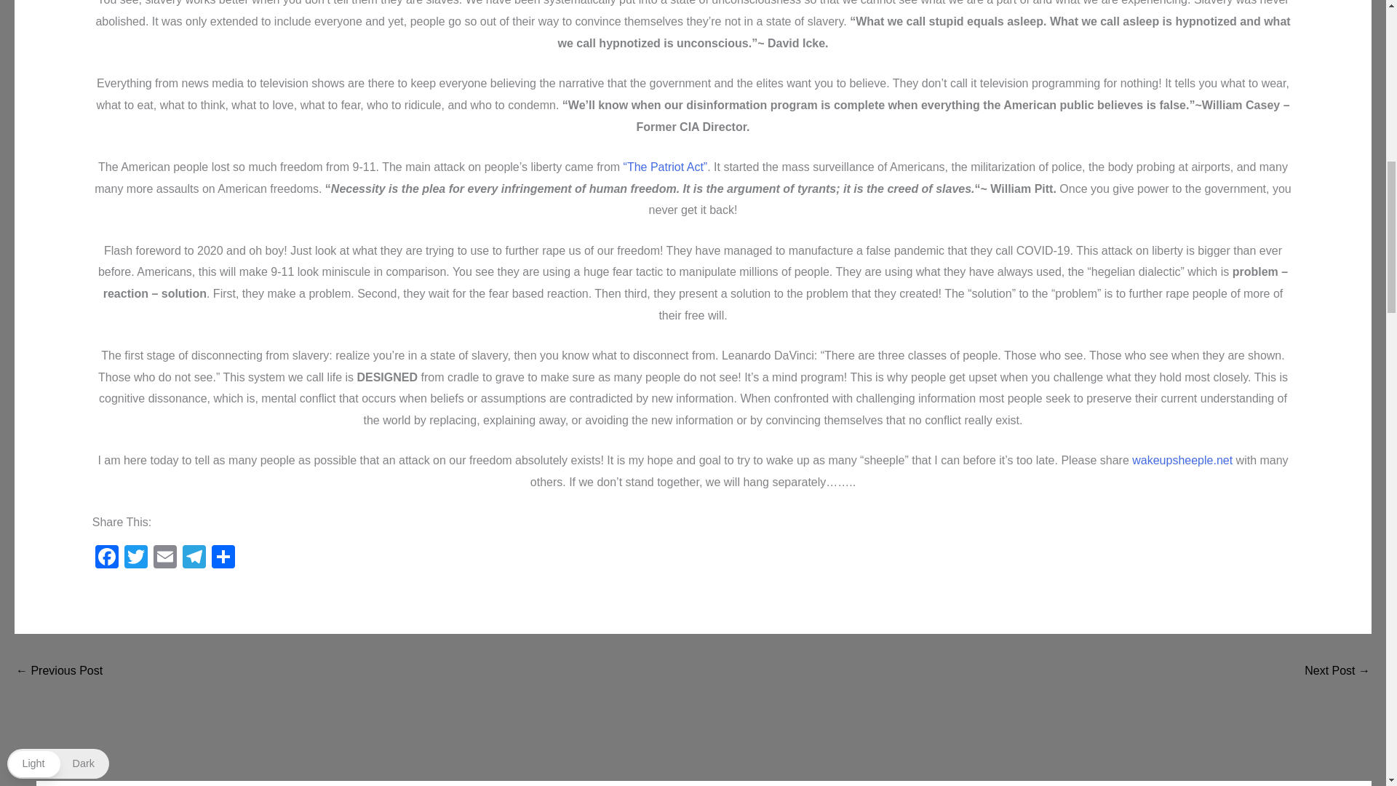 The height and width of the screenshot is (786, 1397). Describe the element at coordinates (165, 559) in the screenshot. I see `Email` at that location.